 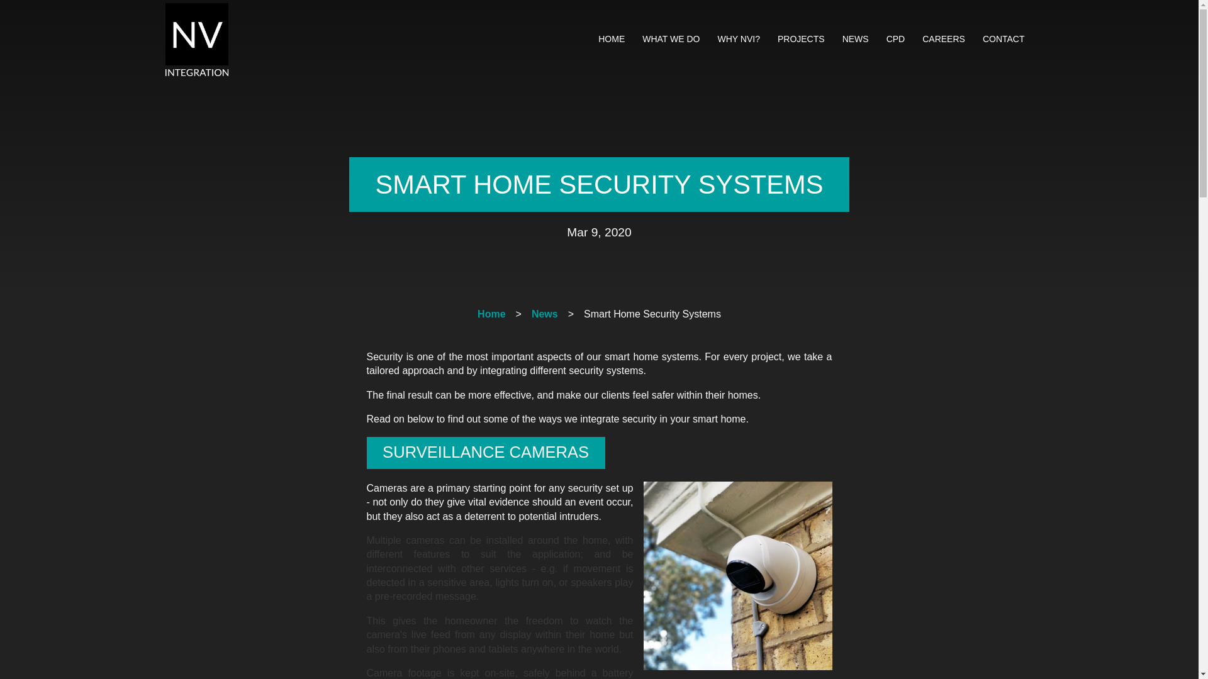 I want to click on WHAT WE DO, so click(x=671, y=39).